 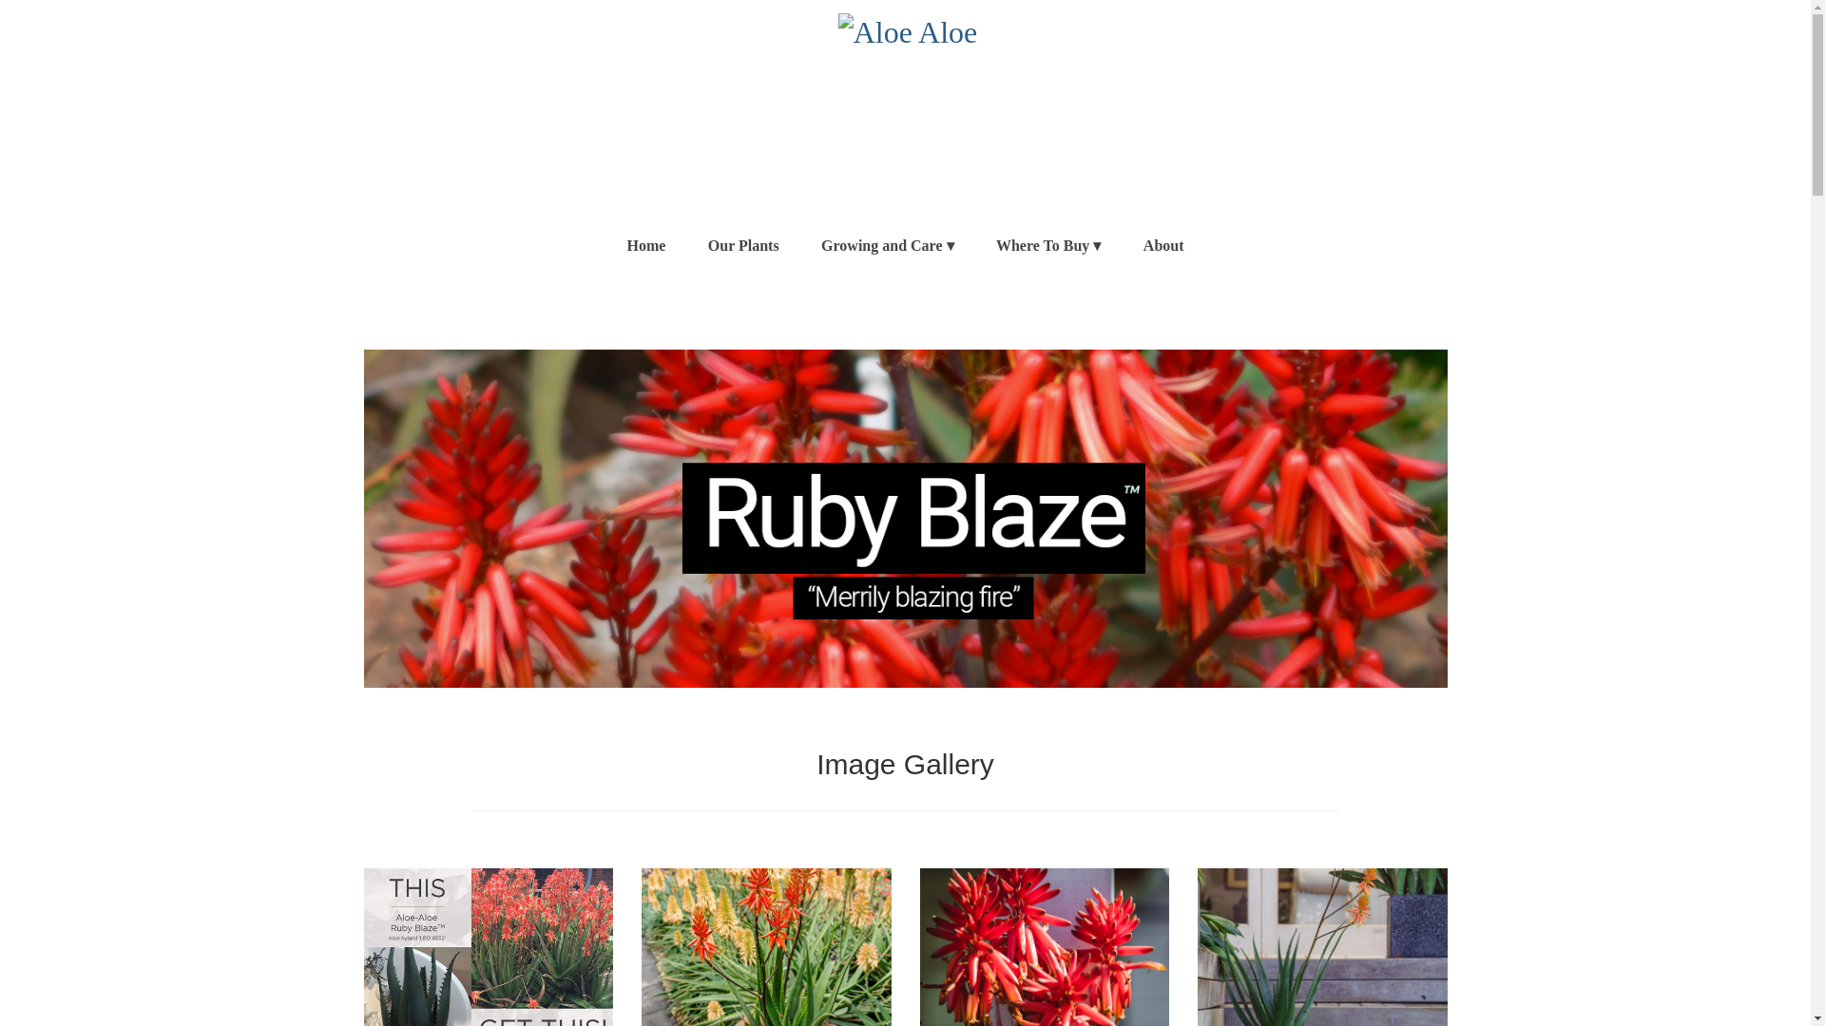 I want to click on Our Plants, so click(x=743, y=245).